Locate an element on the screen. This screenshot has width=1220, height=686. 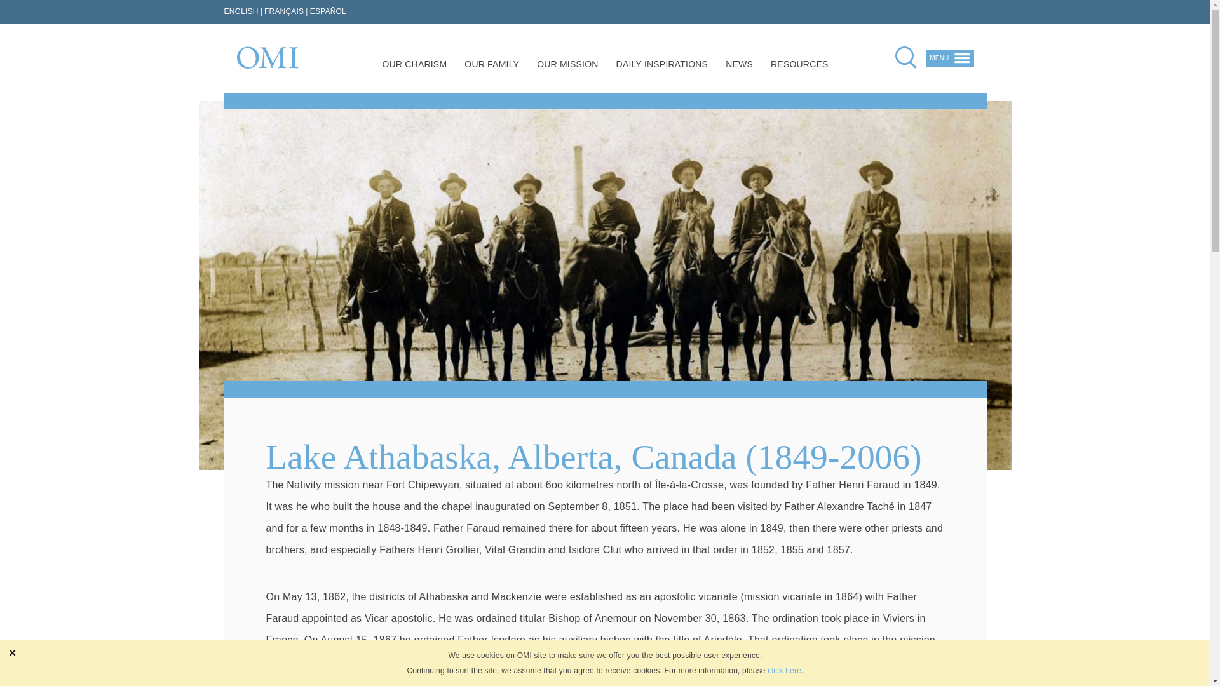
OUR CHARISM is located at coordinates (414, 66).